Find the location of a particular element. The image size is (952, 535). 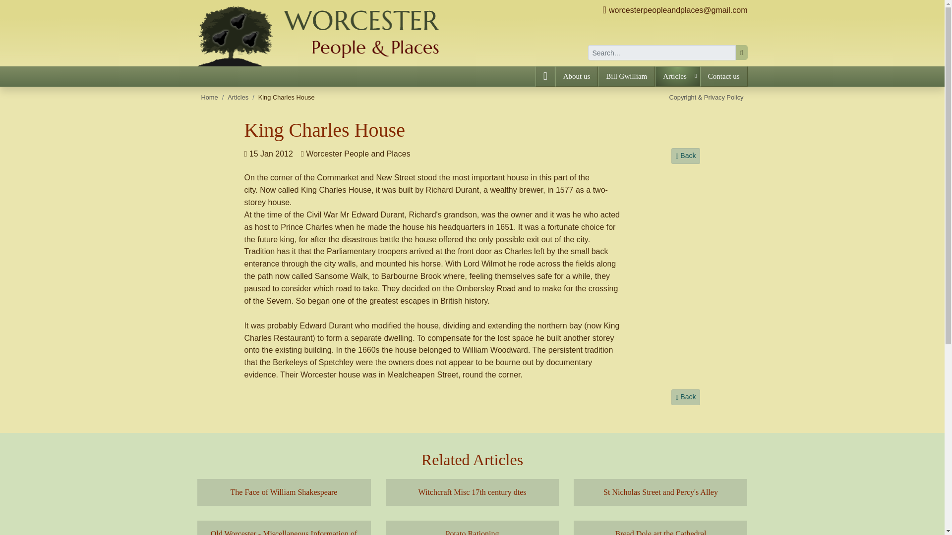

Bill Gwilliam is located at coordinates (626, 76).